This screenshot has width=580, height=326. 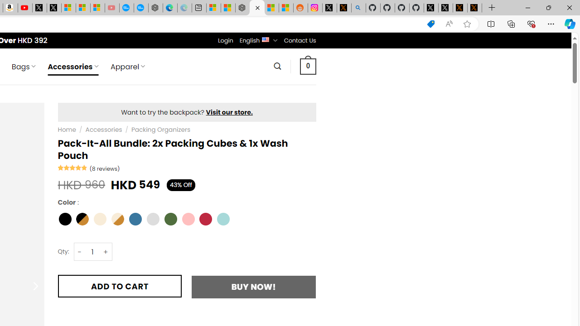 What do you see at coordinates (67, 129) in the screenshot?
I see `Home` at bounding box center [67, 129].